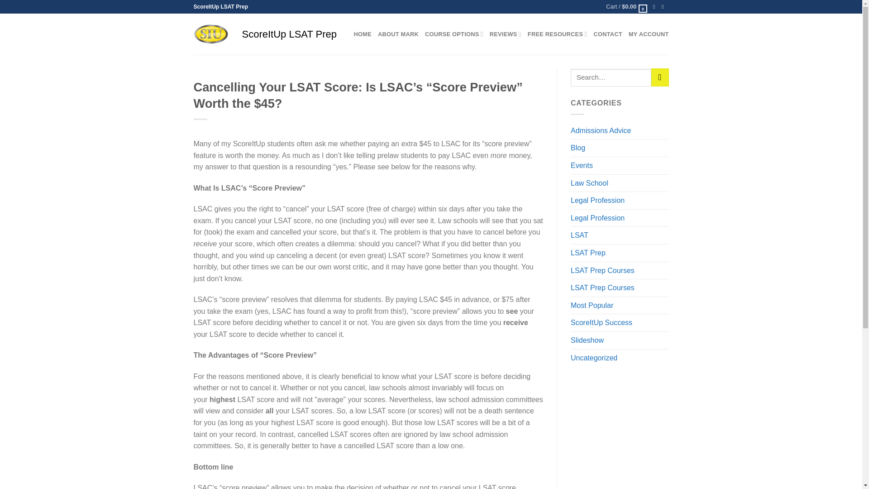 This screenshot has width=869, height=489. I want to click on Admissions Advice, so click(601, 130).